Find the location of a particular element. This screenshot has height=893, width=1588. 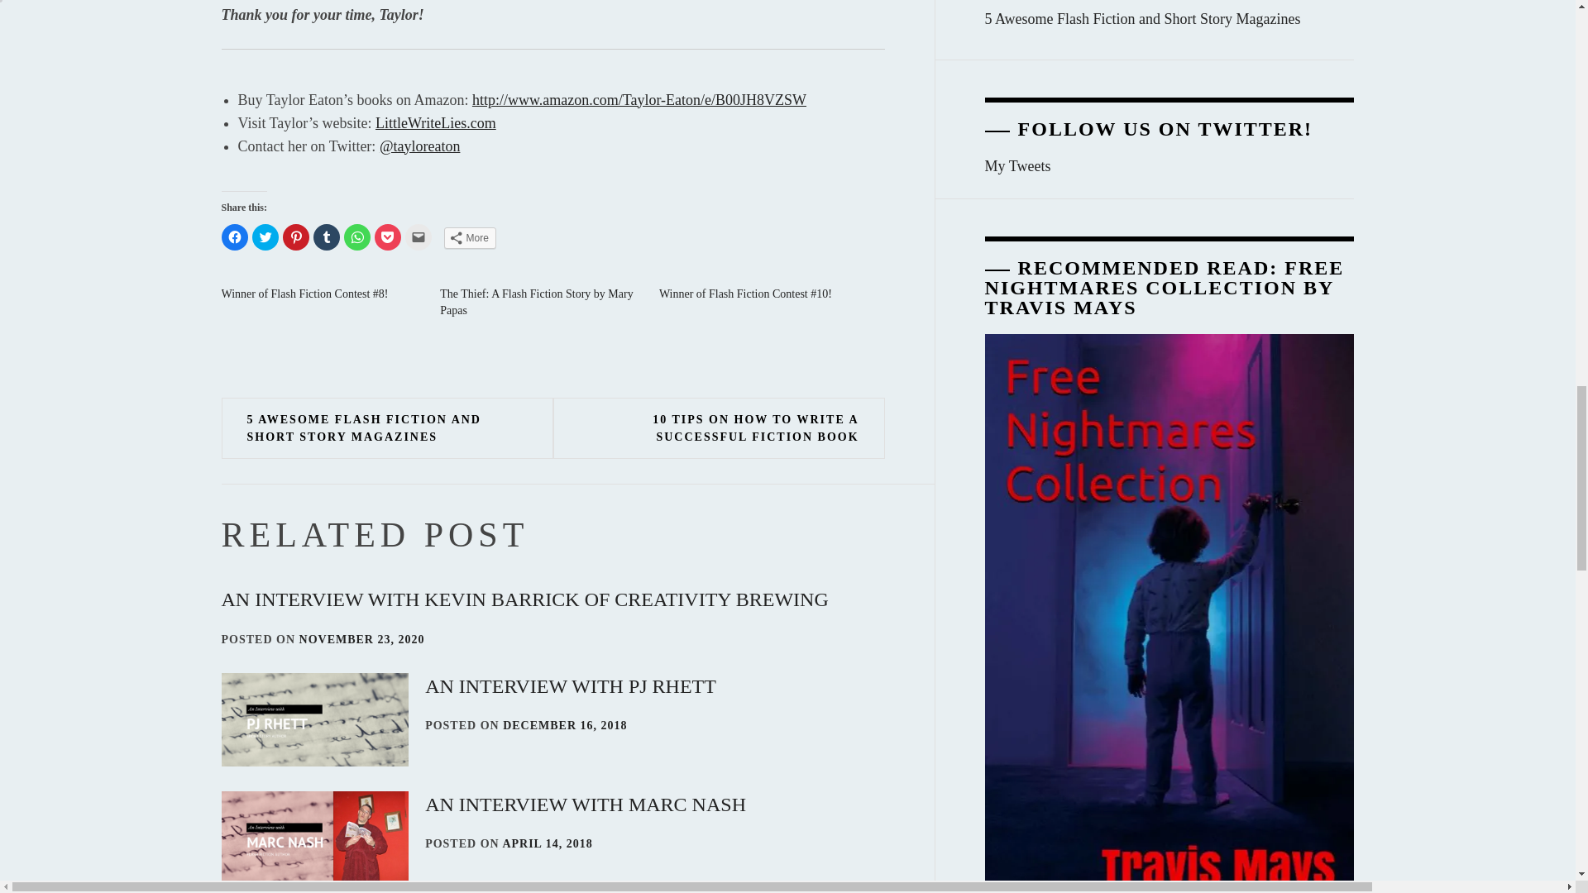

Click to share on Tumblr is located at coordinates (326, 237).